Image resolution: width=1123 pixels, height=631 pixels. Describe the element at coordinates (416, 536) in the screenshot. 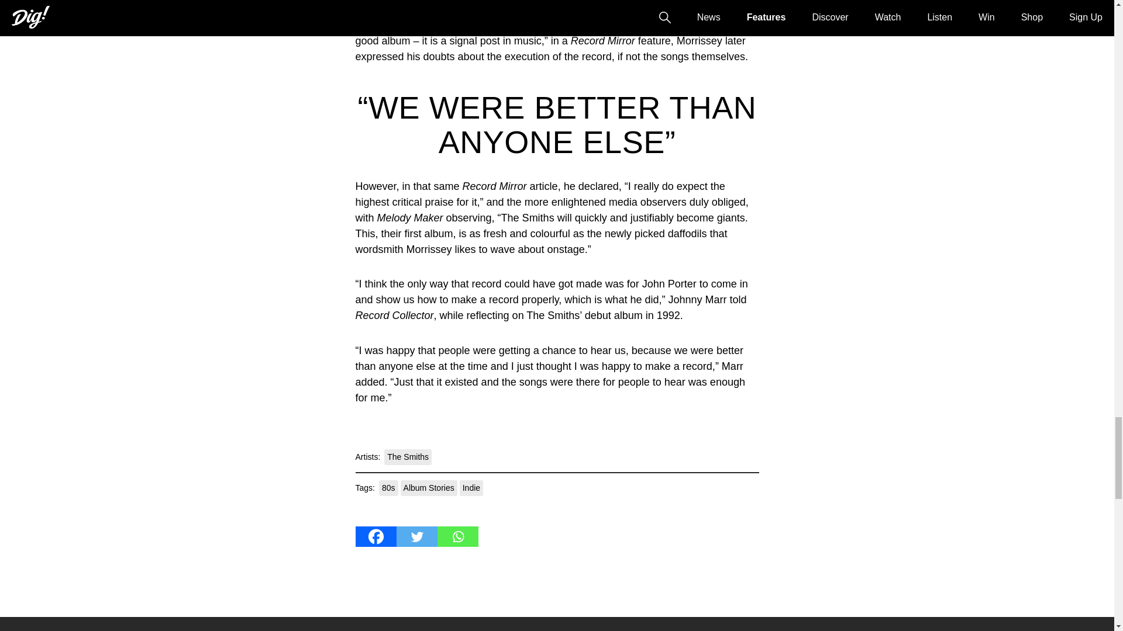

I see `Twitter` at that location.